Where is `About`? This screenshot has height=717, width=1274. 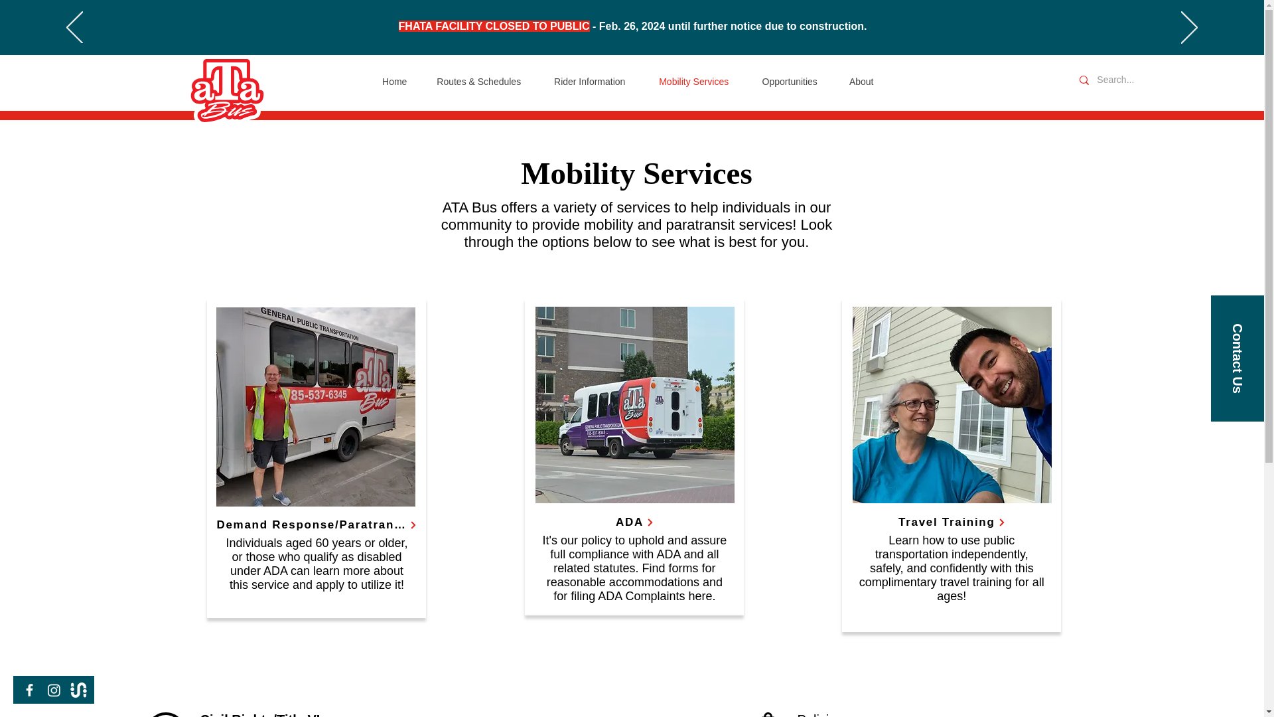 About is located at coordinates (861, 82).